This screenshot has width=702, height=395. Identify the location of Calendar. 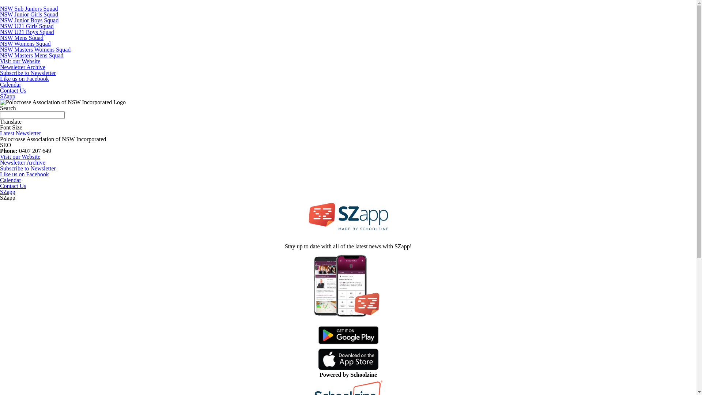
(11, 85).